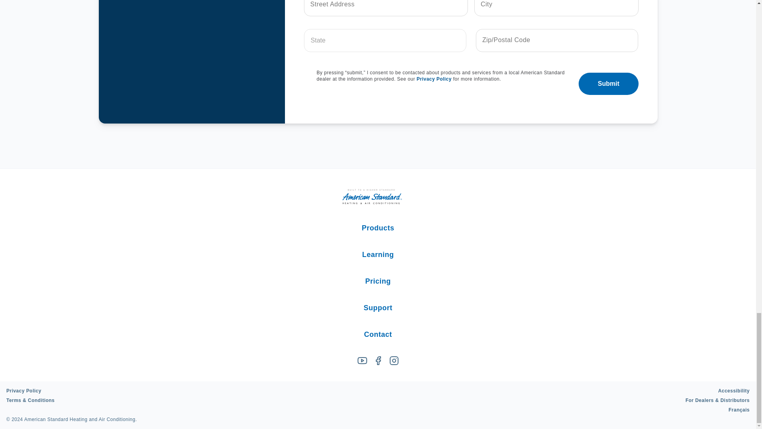 This screenshot has width=762, height=429. Describe the element at coordinates (362, 361) in the screenshot. I see `youtube` at that location.